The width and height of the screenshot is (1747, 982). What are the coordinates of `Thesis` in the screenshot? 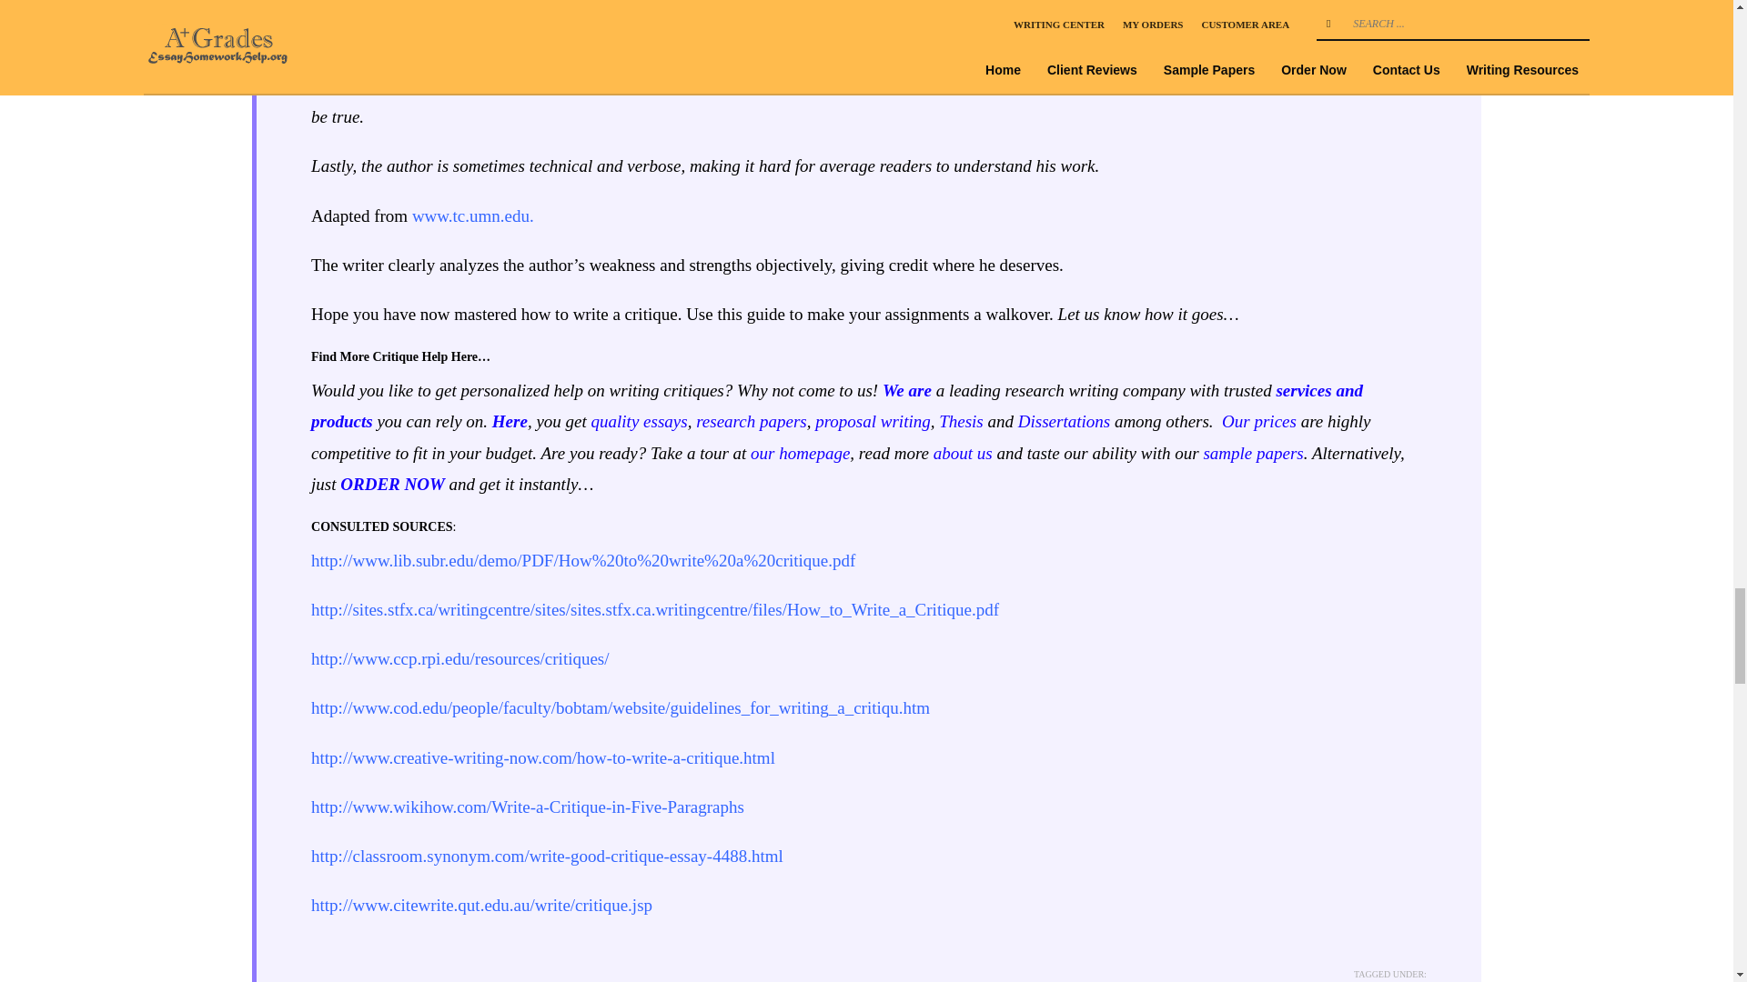 It's located at (961, 421).